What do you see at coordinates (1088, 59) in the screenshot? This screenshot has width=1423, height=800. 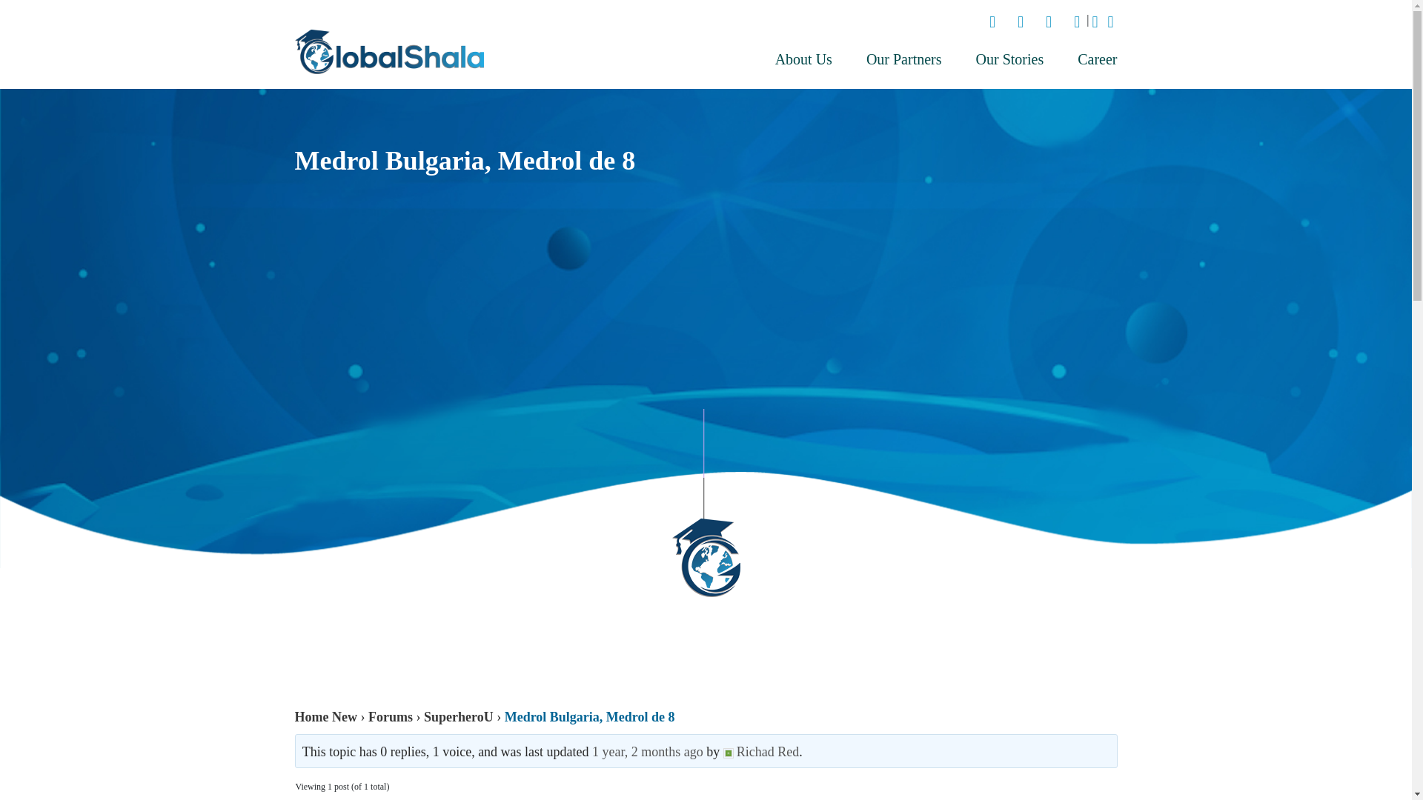 I see `Career` at bounding box center [1088, 59].